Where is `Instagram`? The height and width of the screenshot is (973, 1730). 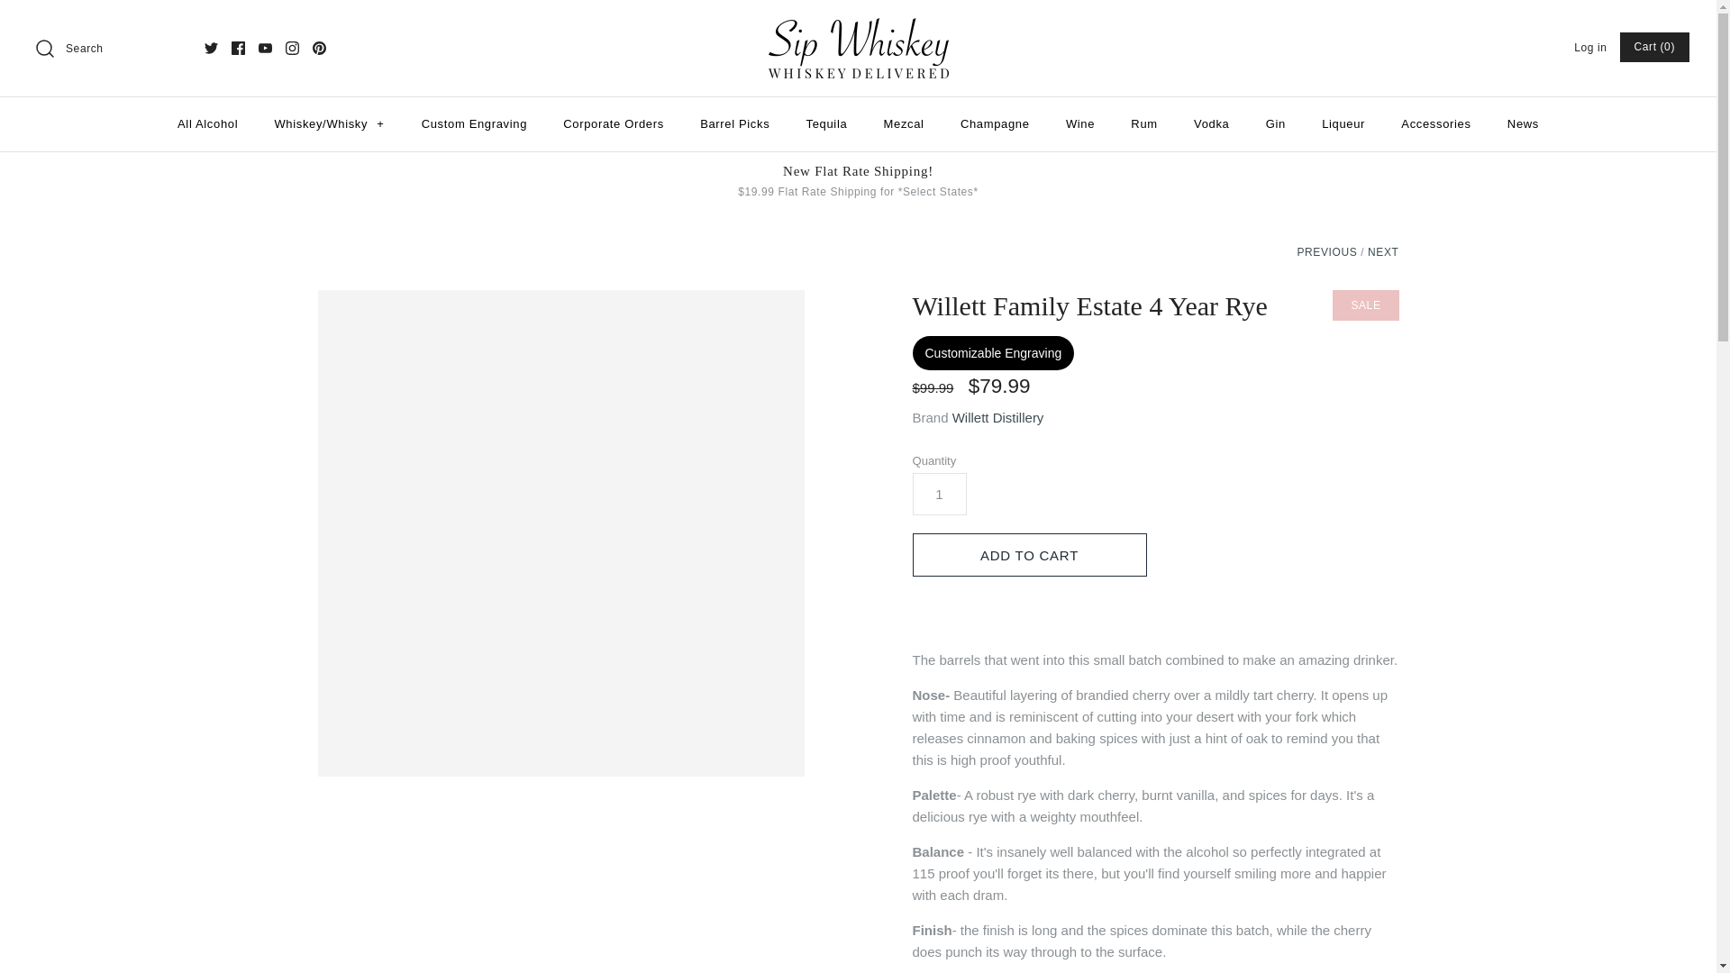
Instagram is located at coordinates (292, 48).